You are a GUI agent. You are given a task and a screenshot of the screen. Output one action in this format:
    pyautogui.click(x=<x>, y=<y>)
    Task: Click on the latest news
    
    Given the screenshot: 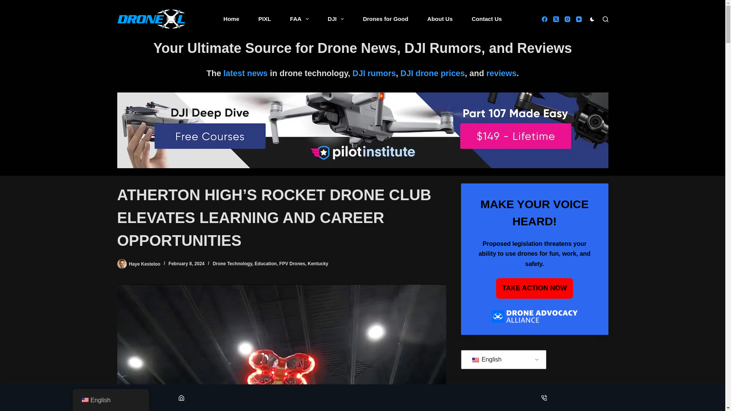 What is the action you would take?
    pyautogui.click(x=245, y=73)
    